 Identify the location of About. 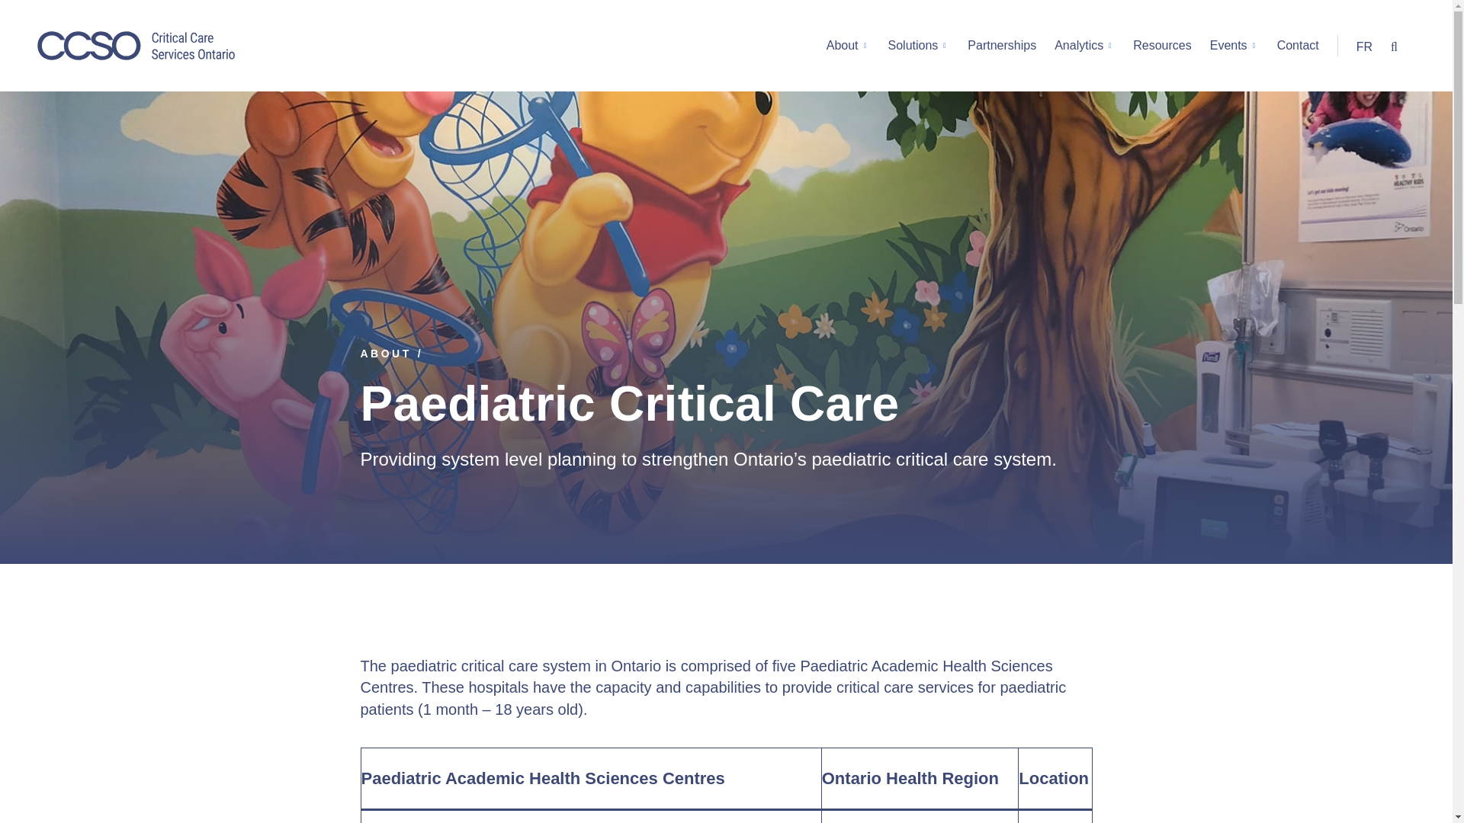
(843, 46).